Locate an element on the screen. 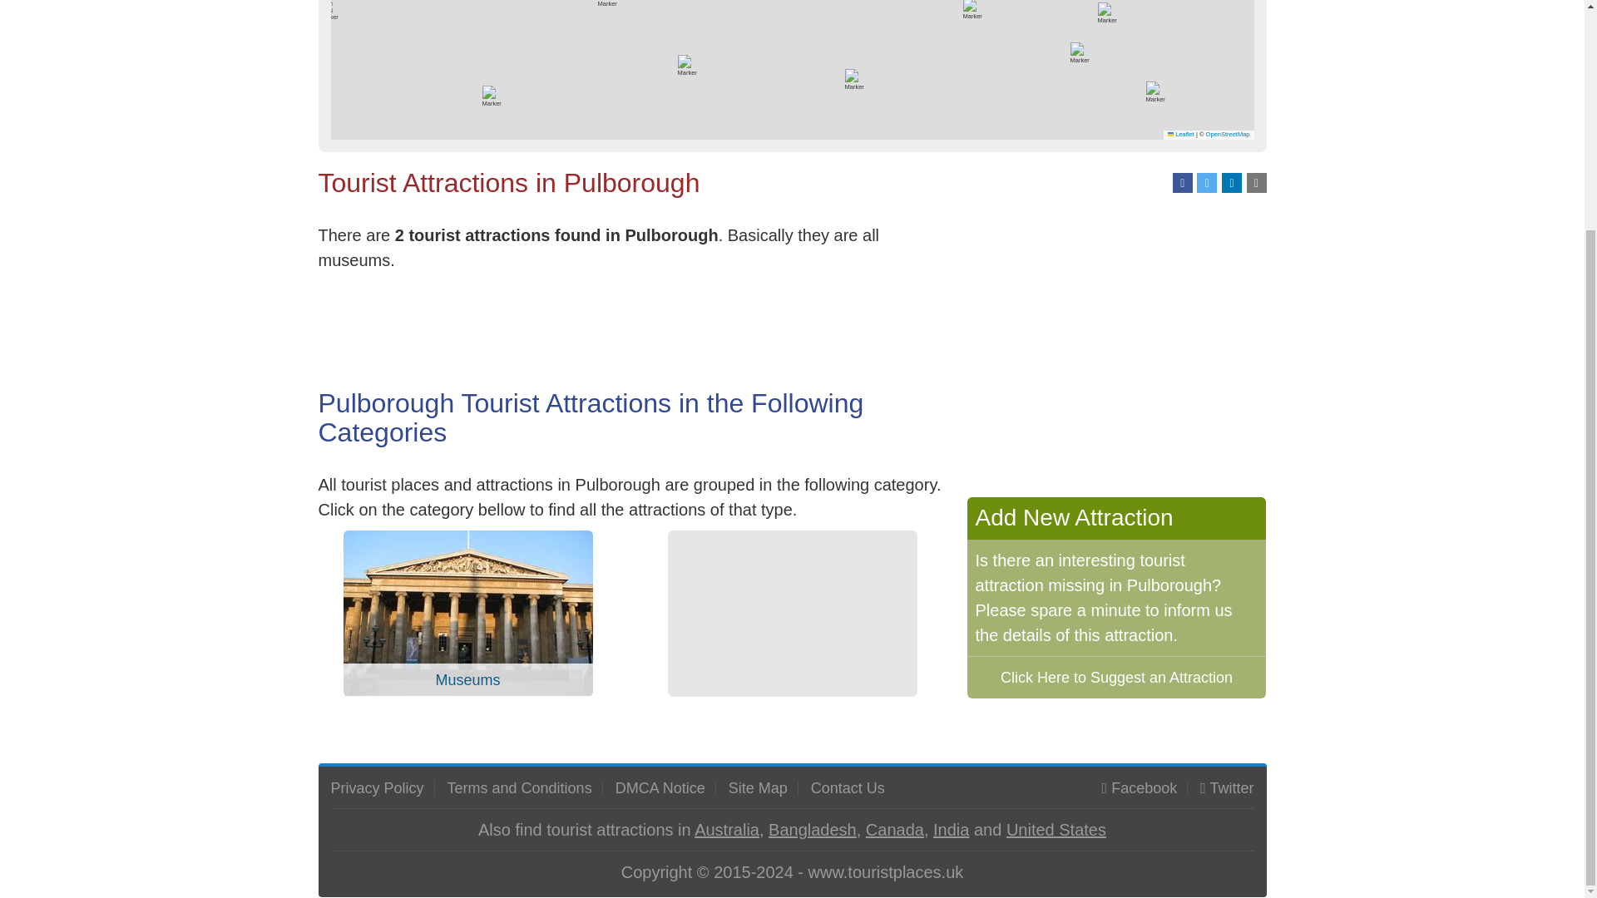 The image size is (1597, 898). Australia is located at coordinates (727, 830).